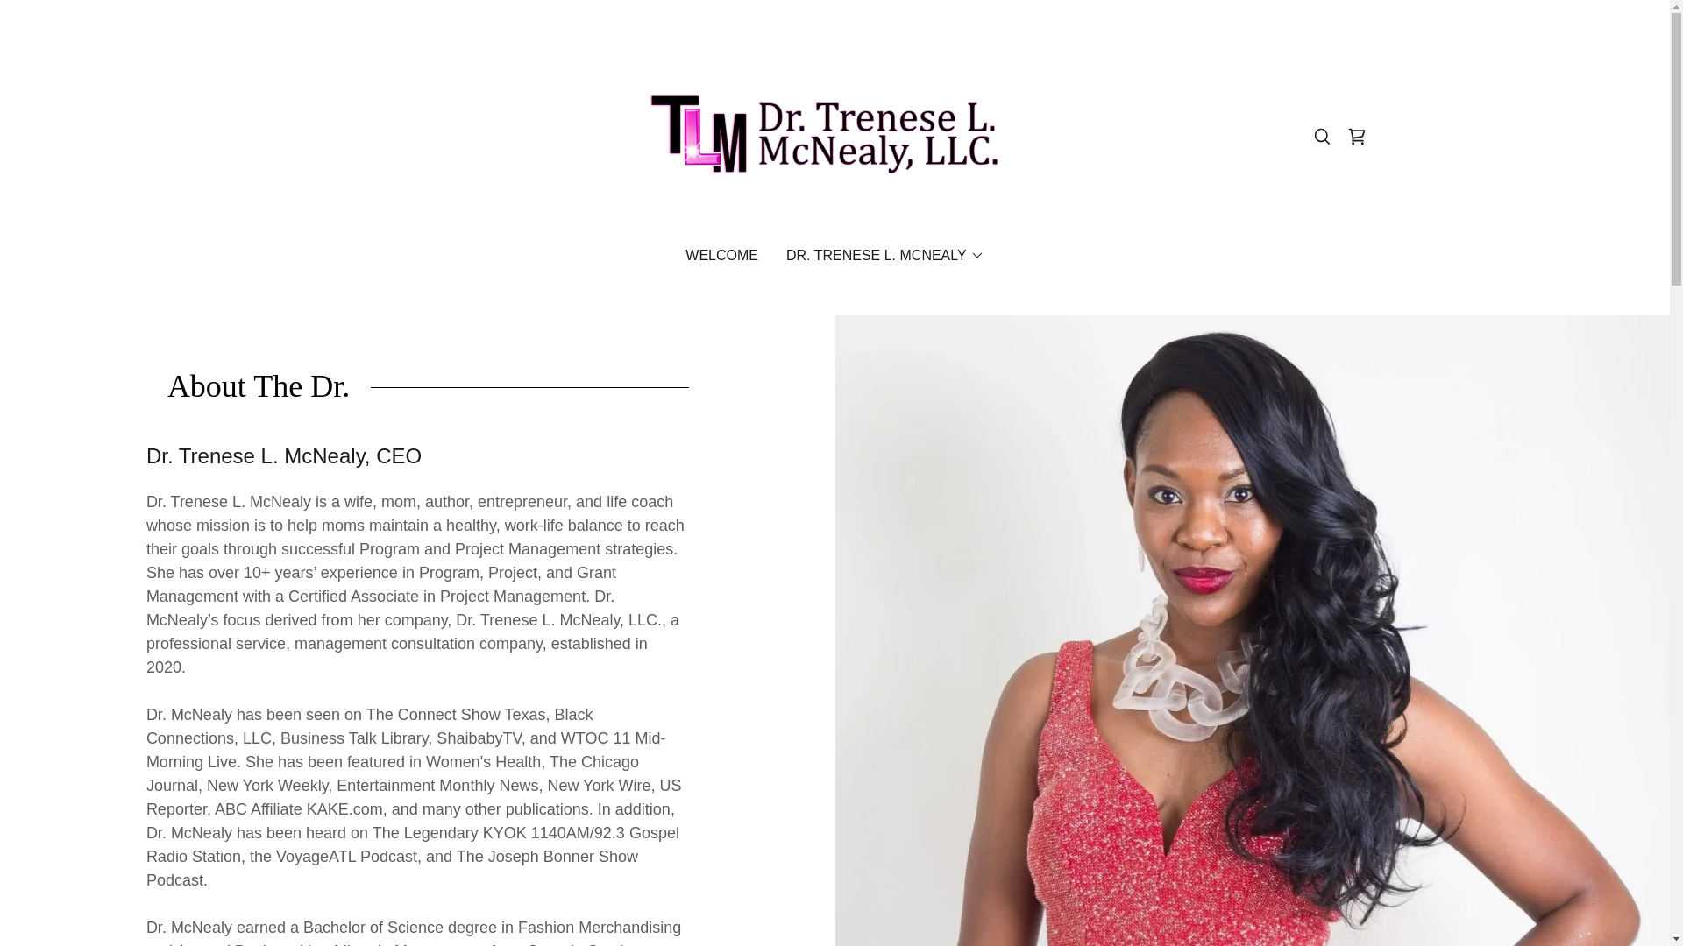 Image resolution: width=1683 pixels, height=946 pixels. I want to click on DR. TRENESE L. MCNEALY, so click(885, 255).